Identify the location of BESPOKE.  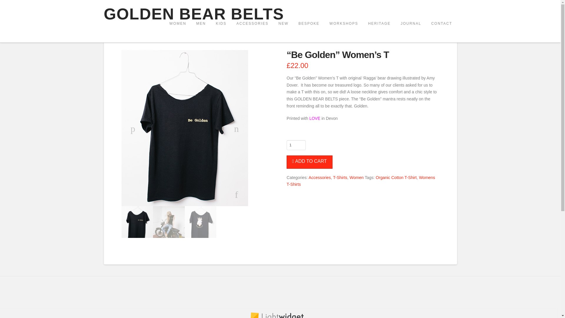
(308, 32).